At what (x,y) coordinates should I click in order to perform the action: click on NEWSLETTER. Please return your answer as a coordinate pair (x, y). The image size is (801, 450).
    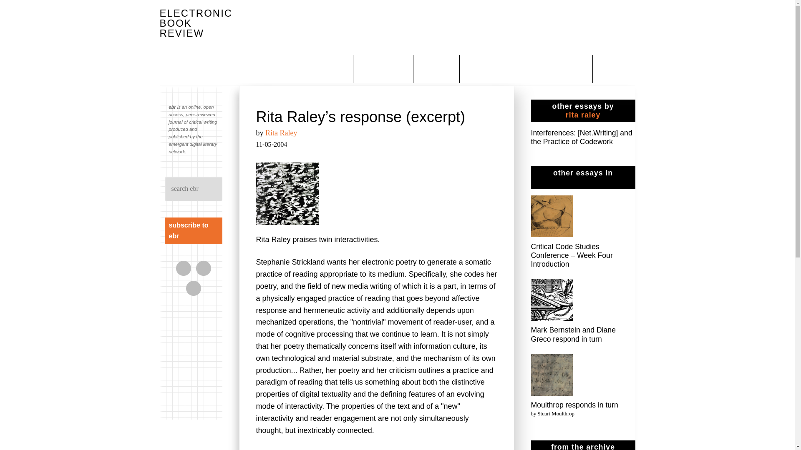
    Looking at the image, I should click on (560, 68).